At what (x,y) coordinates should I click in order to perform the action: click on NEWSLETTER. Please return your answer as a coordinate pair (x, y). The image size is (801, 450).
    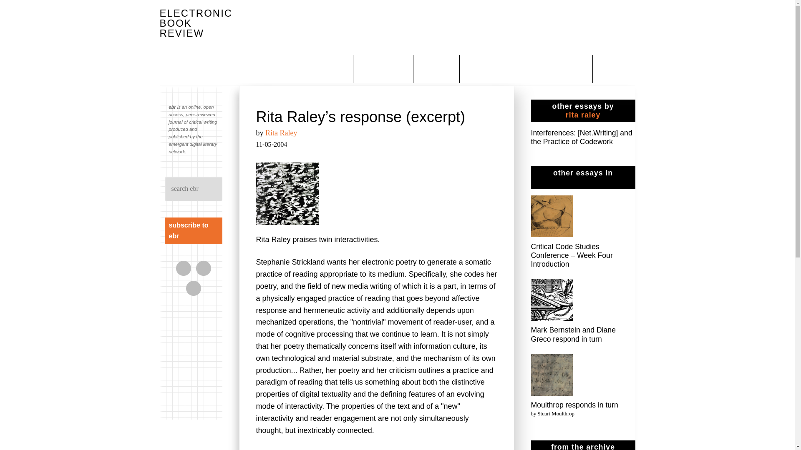
    Looking at the image, I should click on (560, 68).